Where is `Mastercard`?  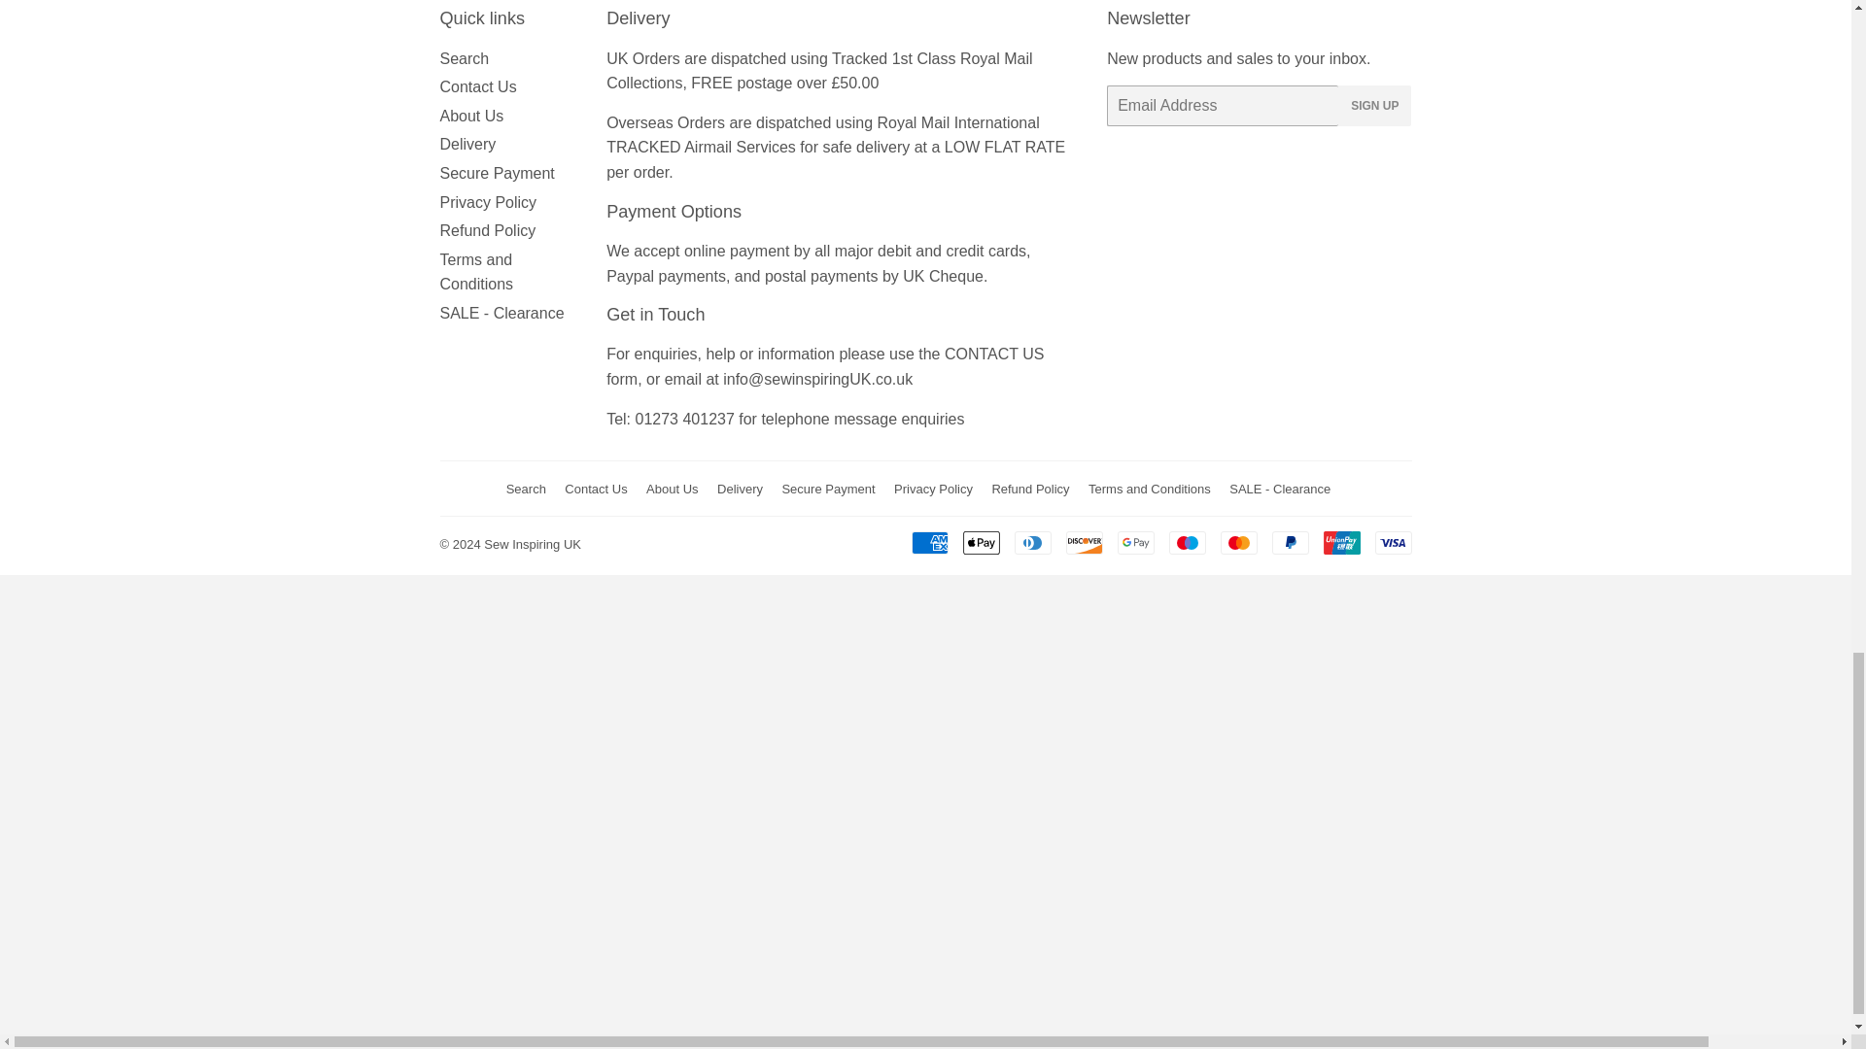
Mastercard is located at coordinates (1238, 542).